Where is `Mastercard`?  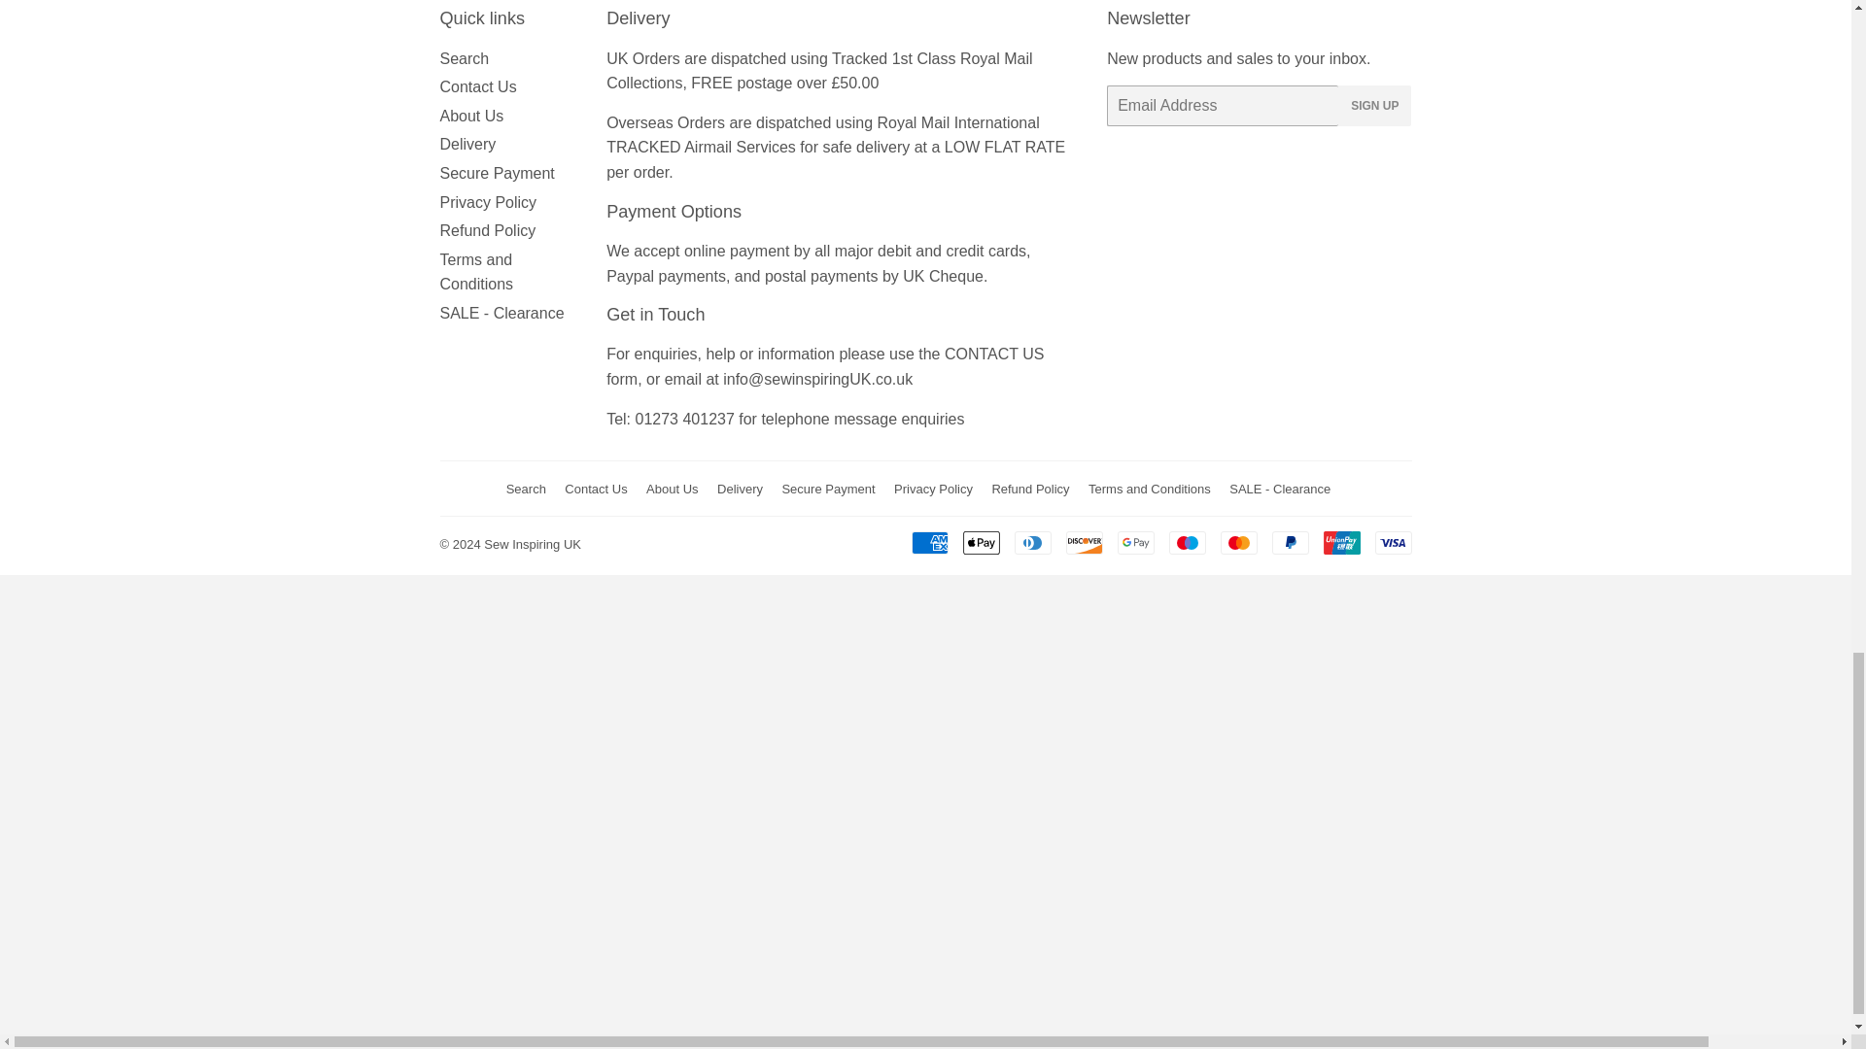
Mastercard is located at coordinates (1238, 542).